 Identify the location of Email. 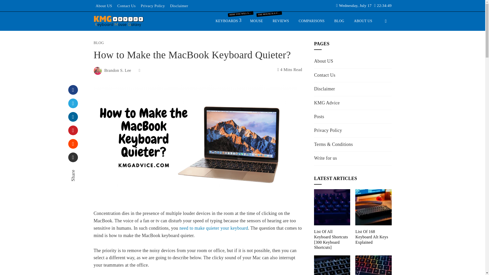
(73, 157).